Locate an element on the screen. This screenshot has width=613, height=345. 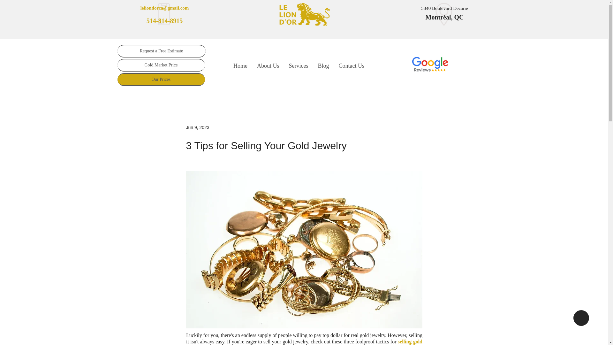
514-814-8915 is located at coordinates (164, 20).